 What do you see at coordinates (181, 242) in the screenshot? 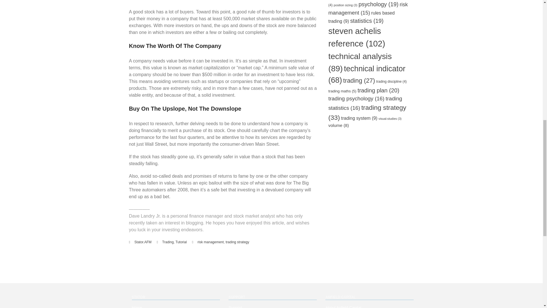
I see `Tutorial` at bounding box center [181, 242].